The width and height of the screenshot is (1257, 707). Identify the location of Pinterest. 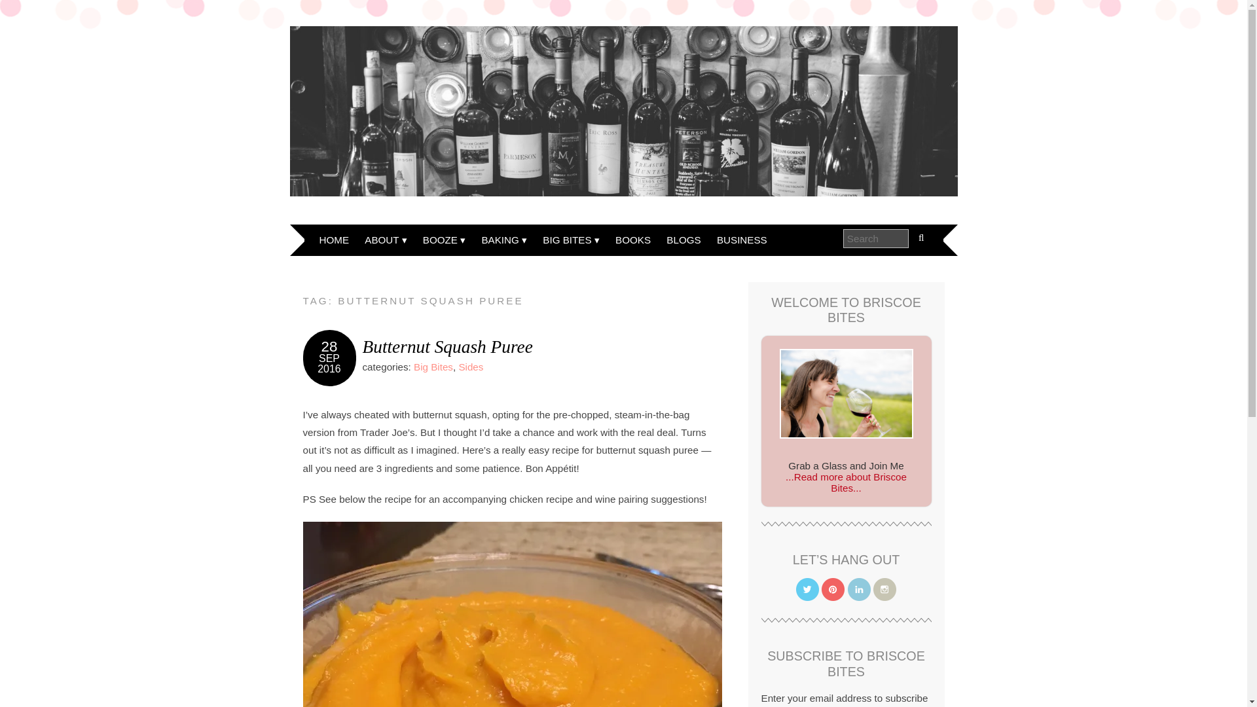
(833, 589).